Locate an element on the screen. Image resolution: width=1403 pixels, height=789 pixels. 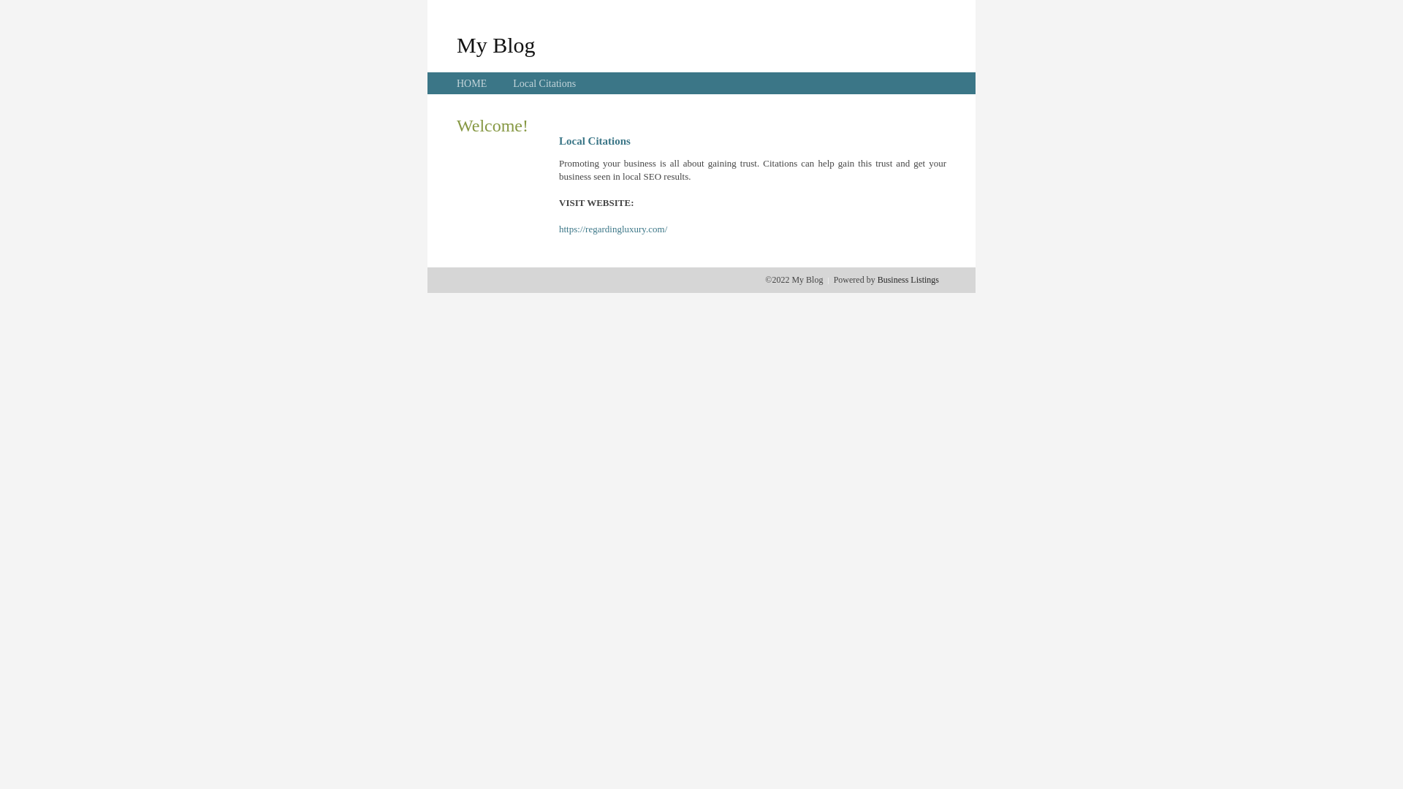
Business Listings is located at coordinates (908, 280).